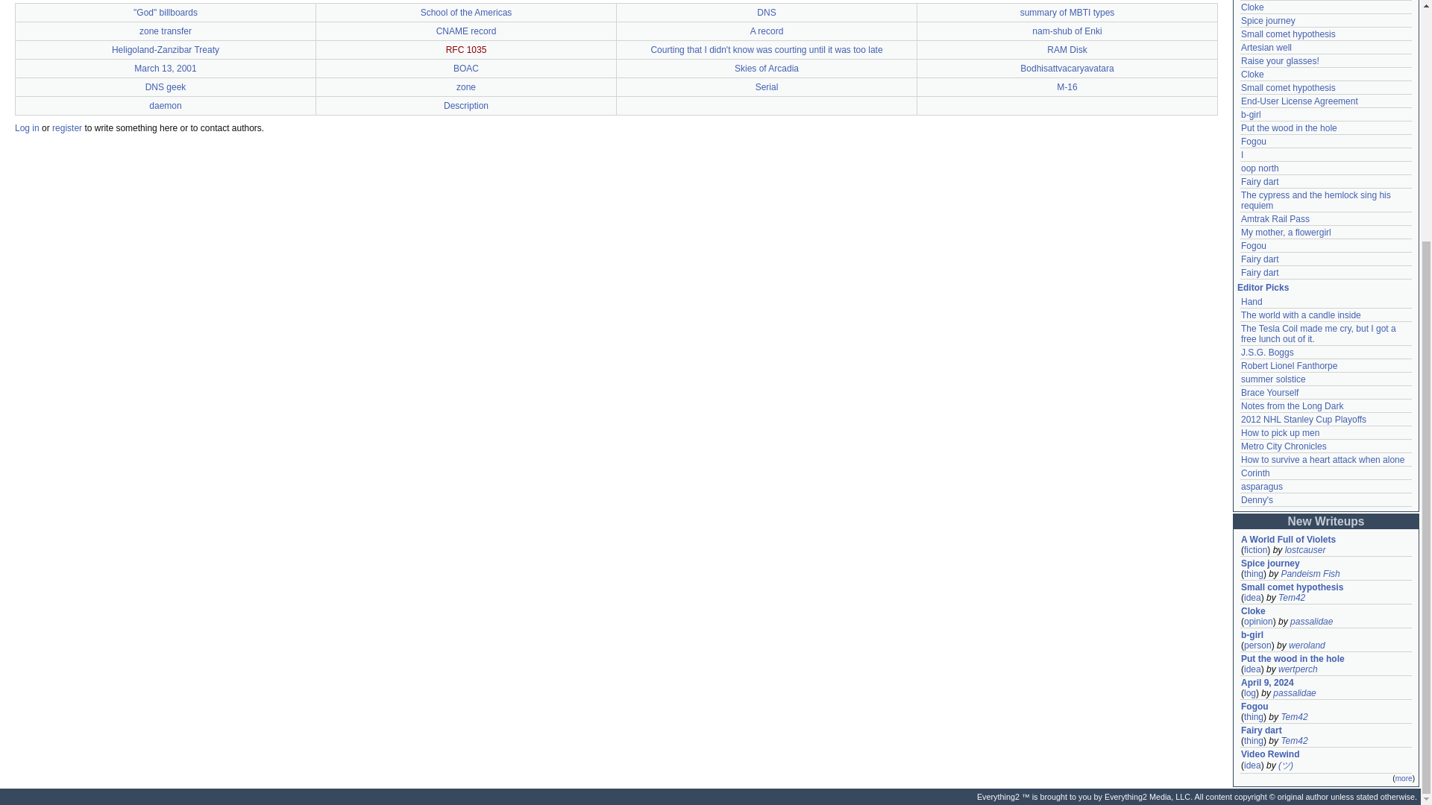  Describe the element at coordinates (467, 12) in the screenshot. I see `School of the Americas` at that location.